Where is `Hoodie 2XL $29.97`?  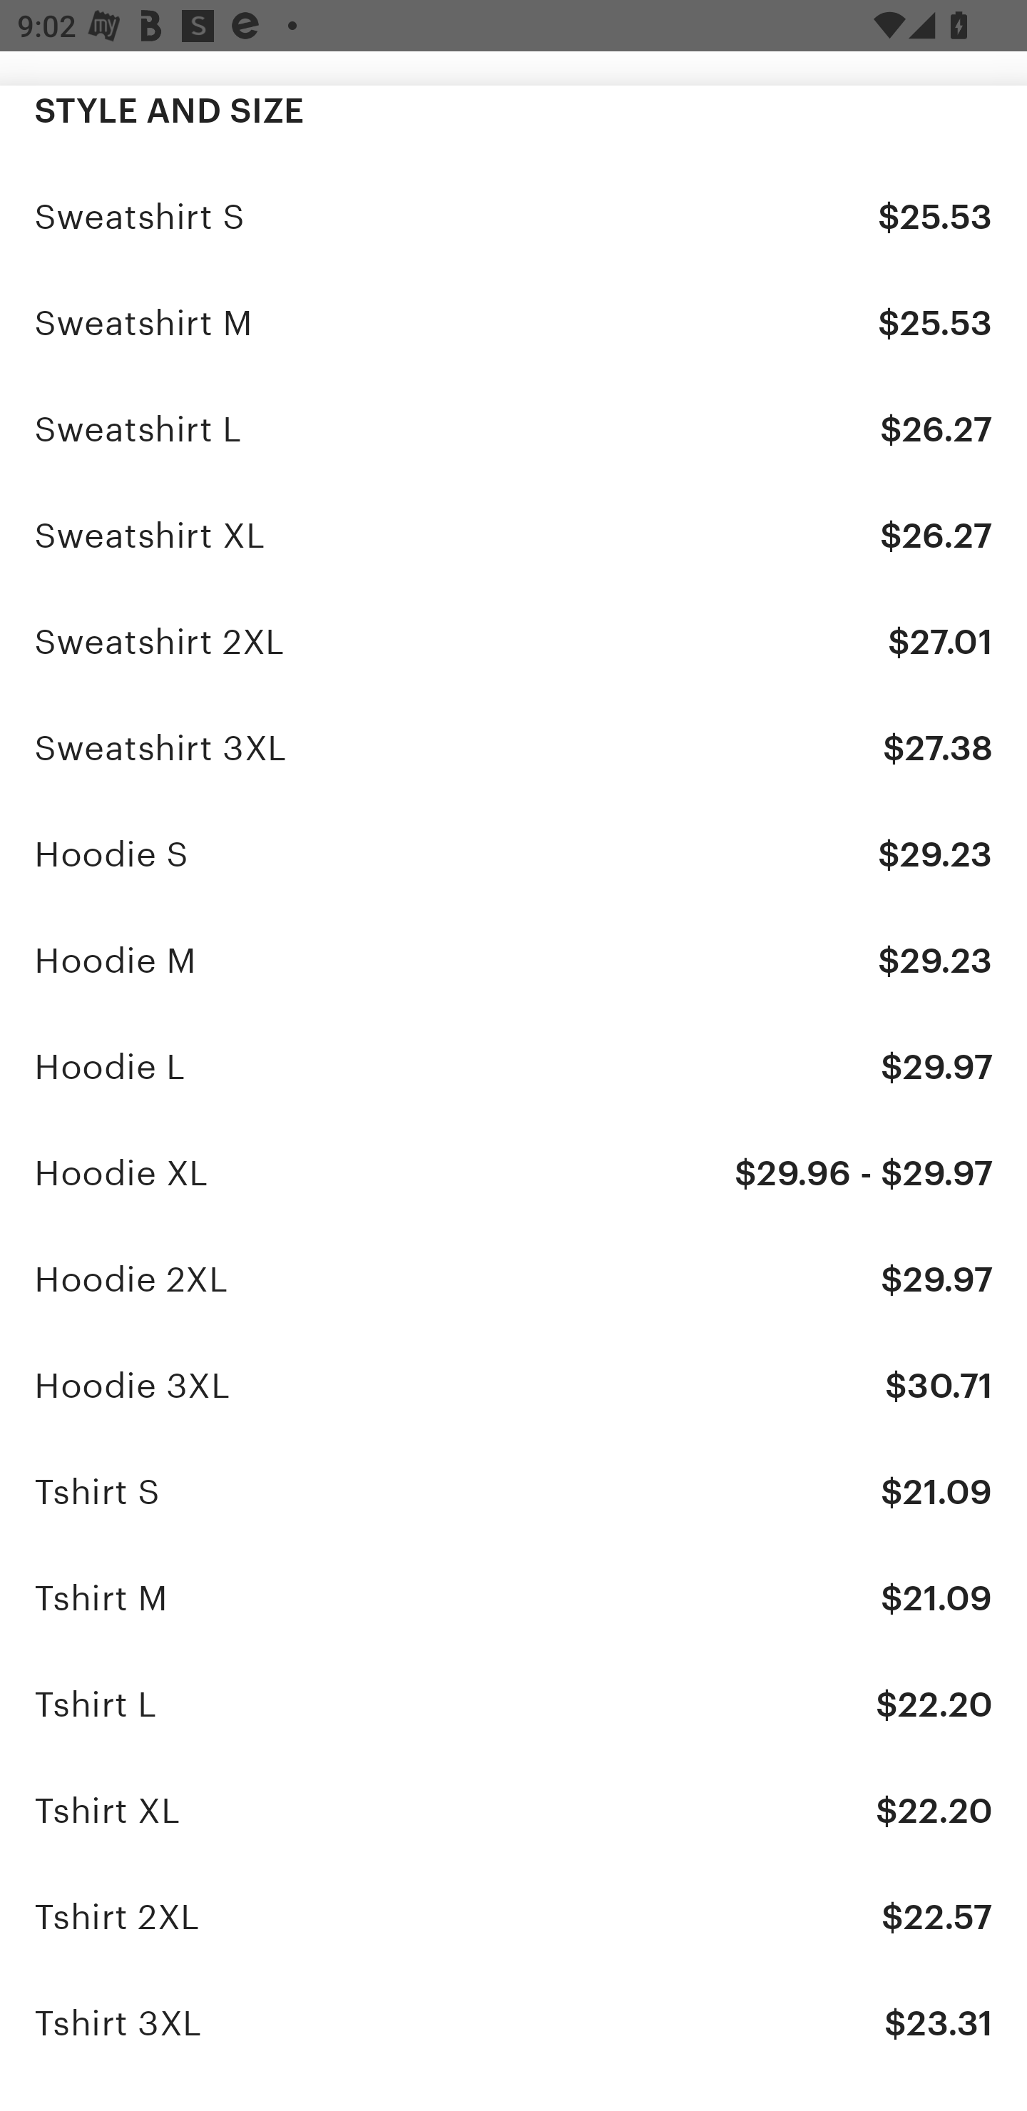 Hoodie 2XL $29.97 is located at coordinates (513, 1279).